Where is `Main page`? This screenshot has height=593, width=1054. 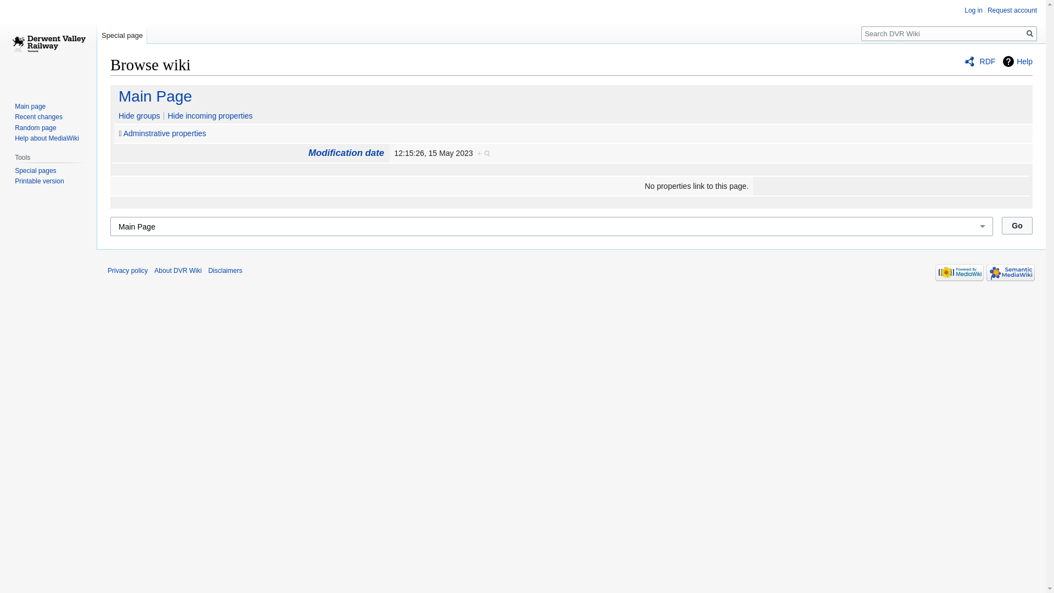 Main page is located at coordinates (30, 107).